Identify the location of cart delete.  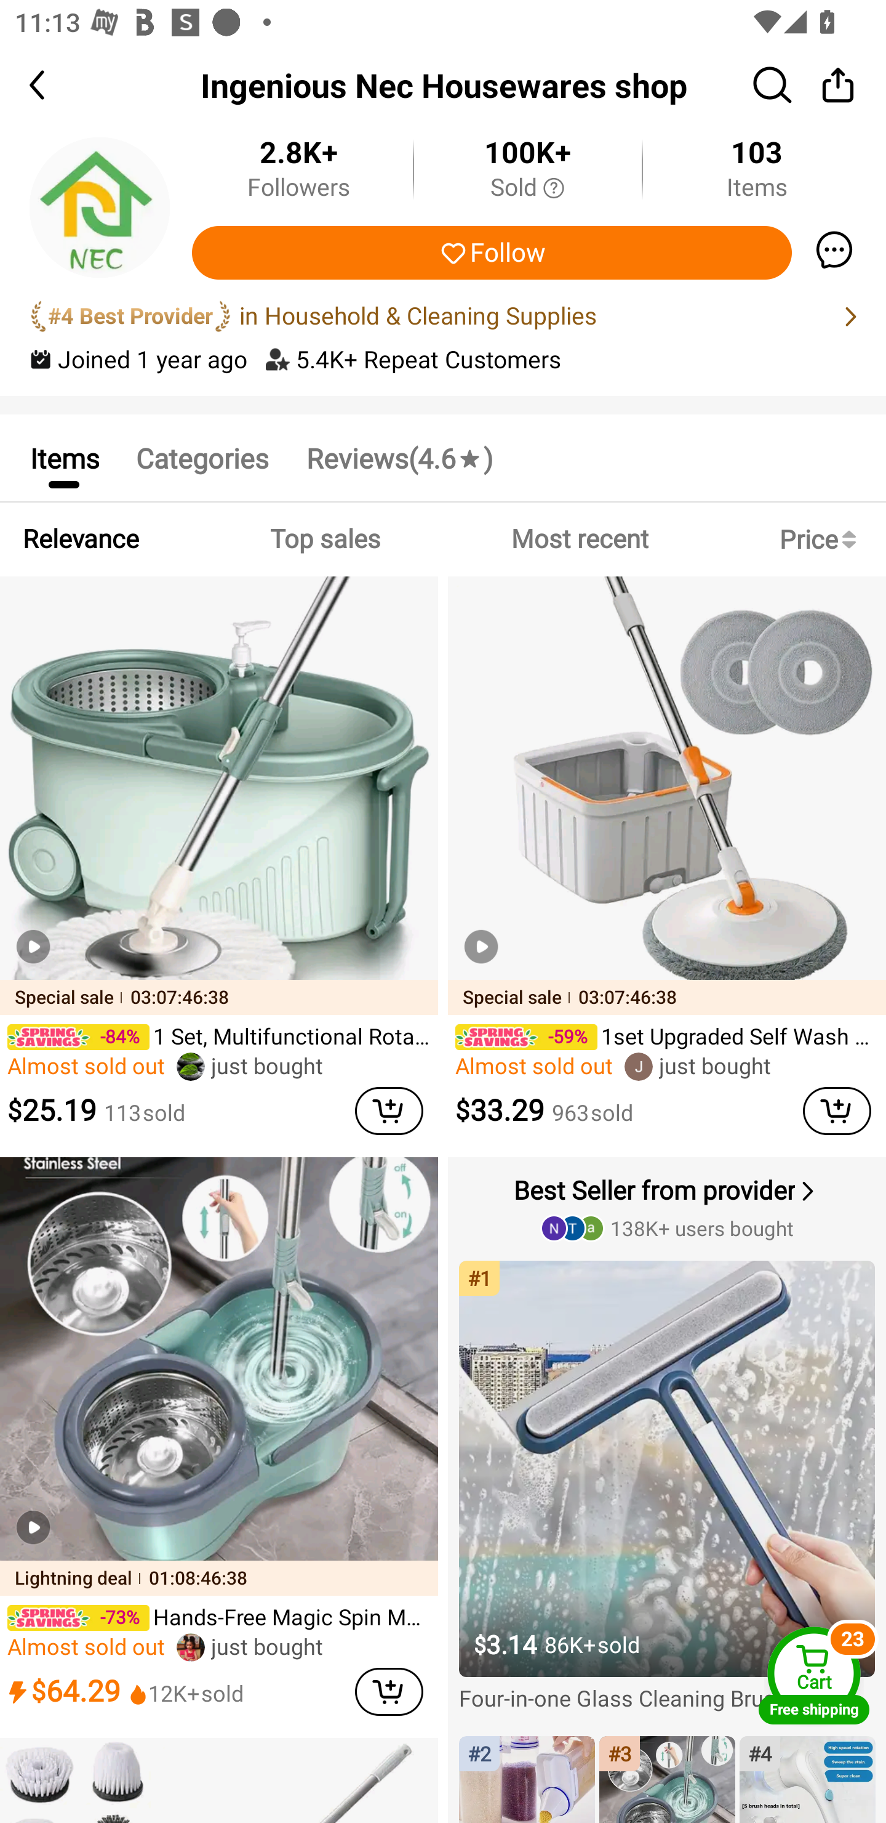
(837, 1111).